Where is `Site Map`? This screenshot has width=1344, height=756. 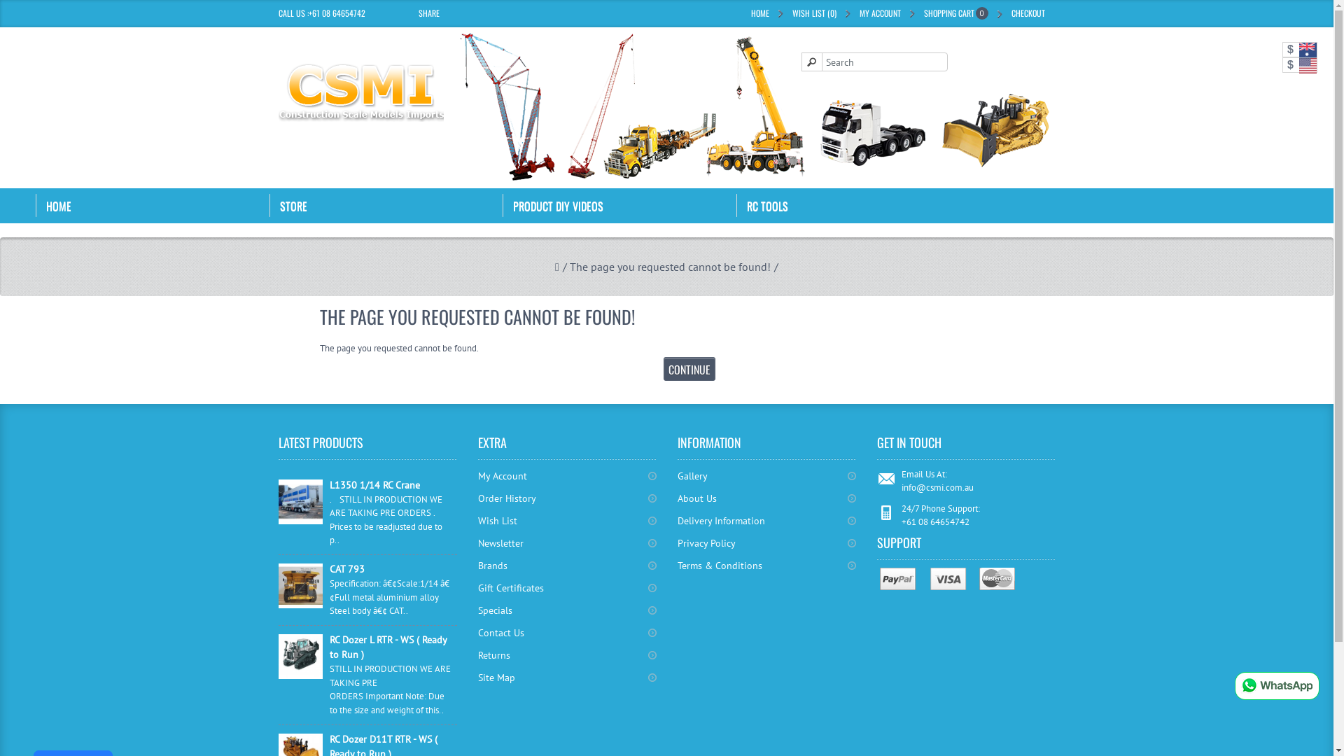 Site Map is located at coordinates (567, 678).